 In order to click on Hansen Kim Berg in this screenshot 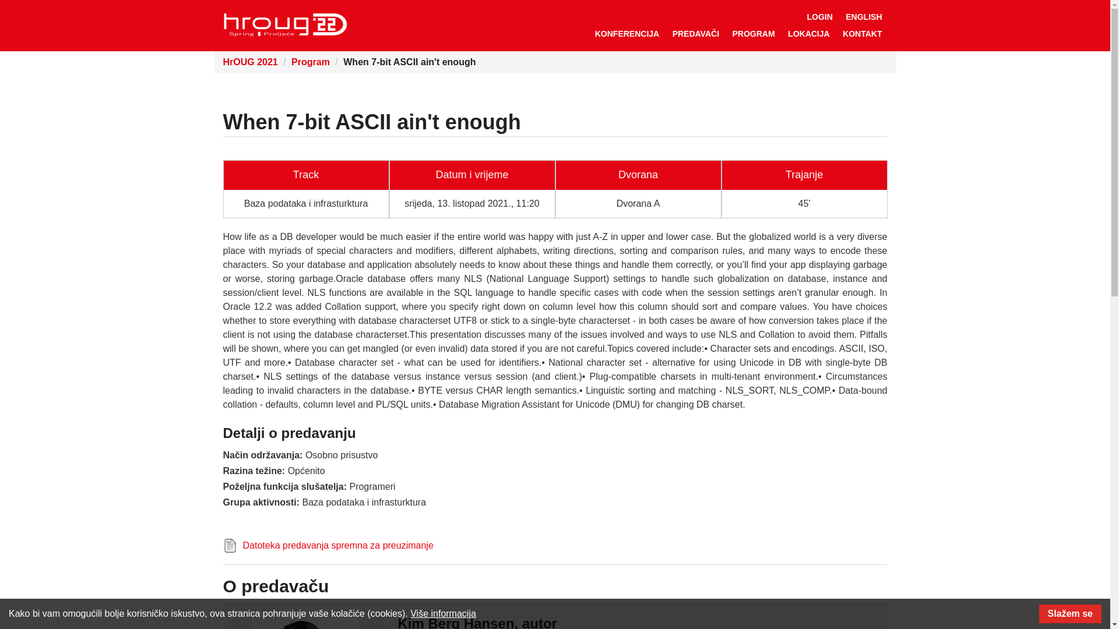, I will do `click(305, 621)`.